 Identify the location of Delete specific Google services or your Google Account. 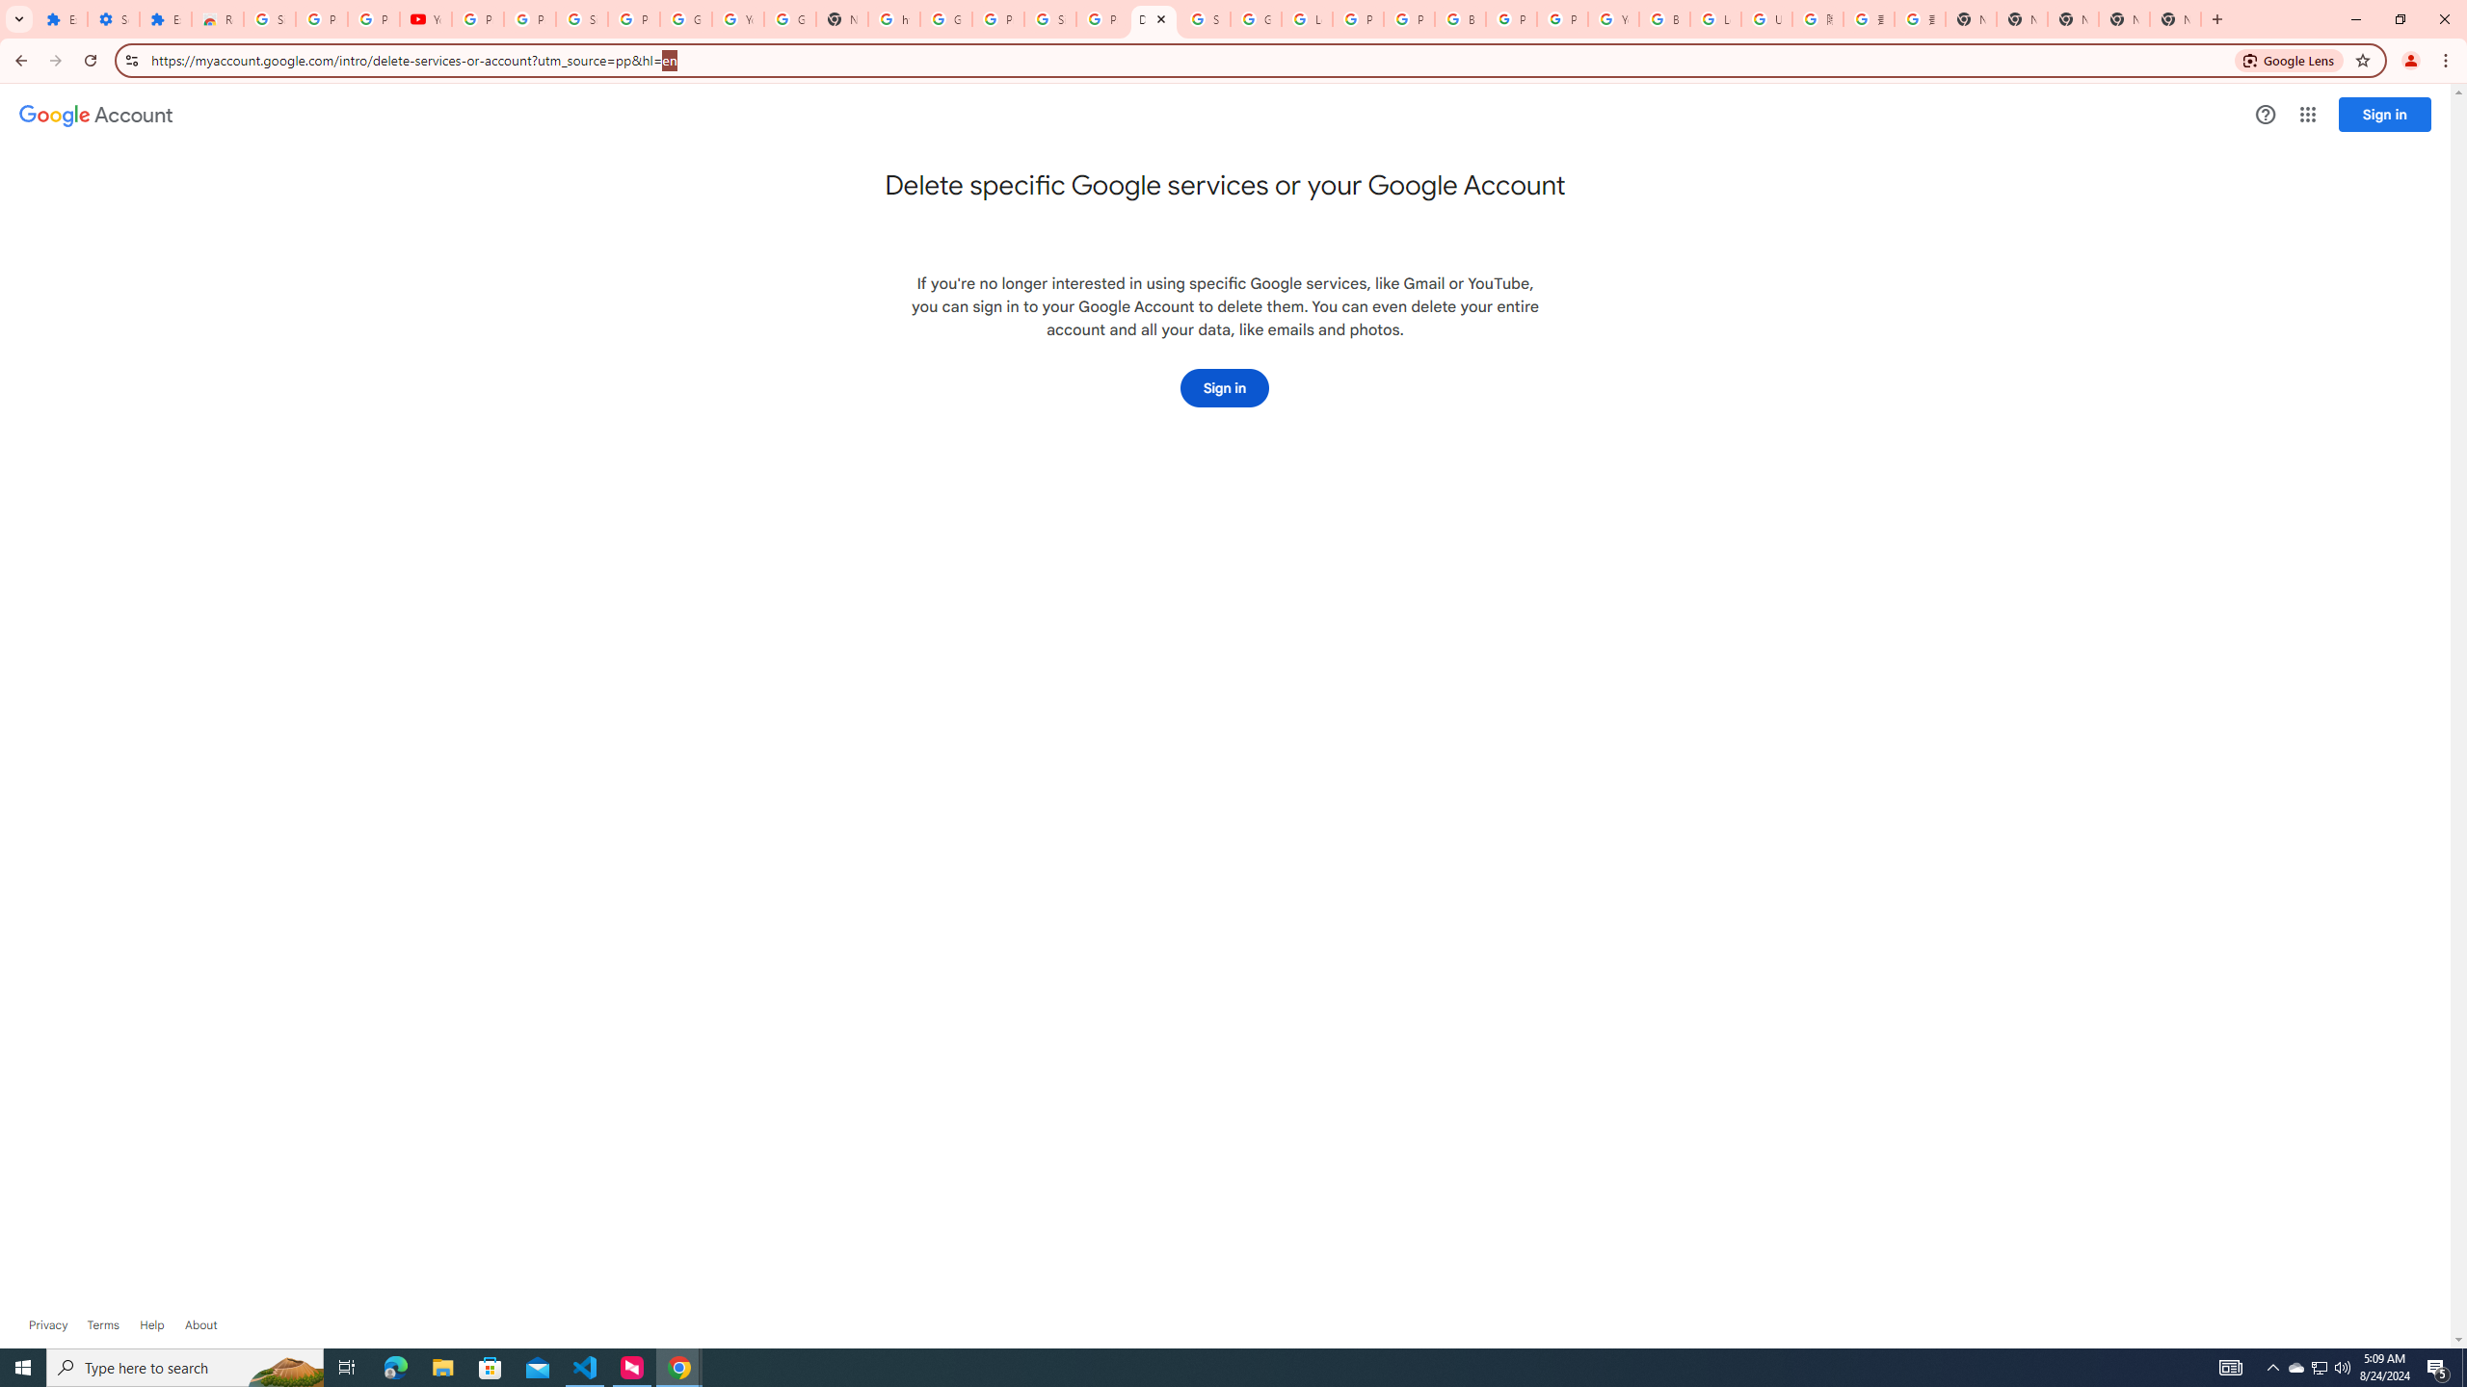
(1154, 19).